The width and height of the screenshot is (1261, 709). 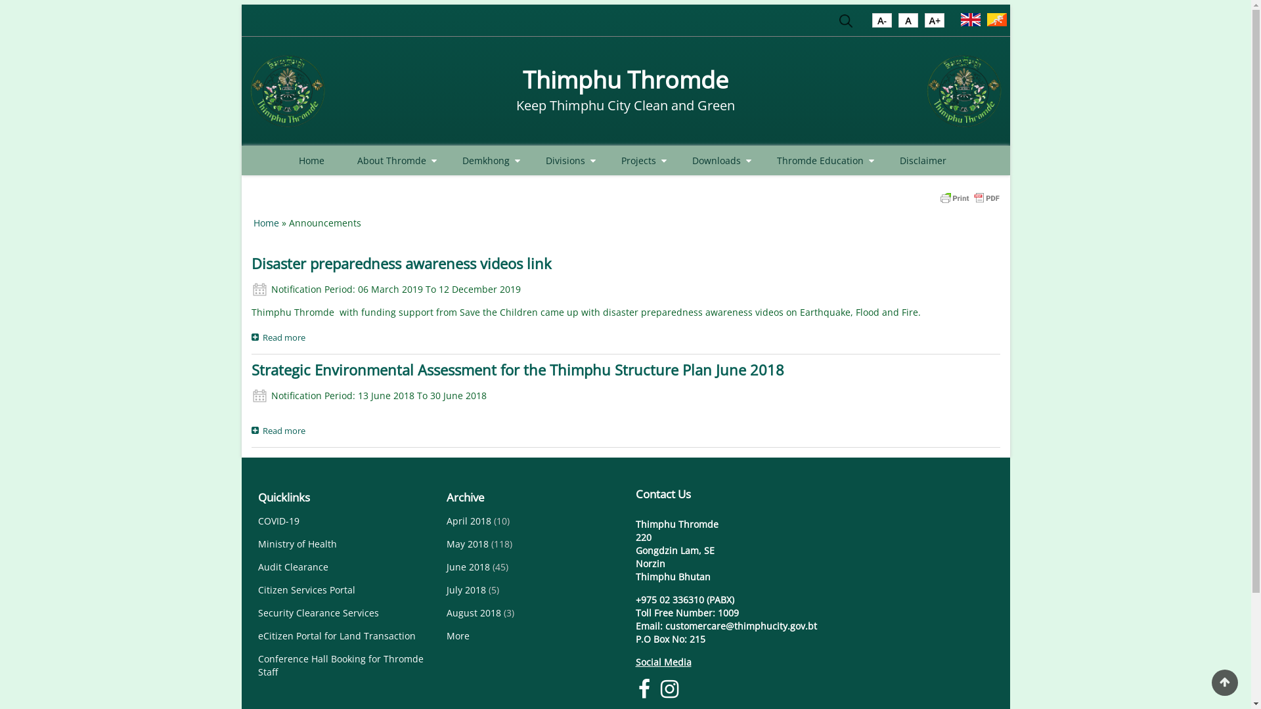 What do you see at coordinates (318, 613) in the screenshot?
I see `Security Clearance Services` at bounding box center [318, 613].